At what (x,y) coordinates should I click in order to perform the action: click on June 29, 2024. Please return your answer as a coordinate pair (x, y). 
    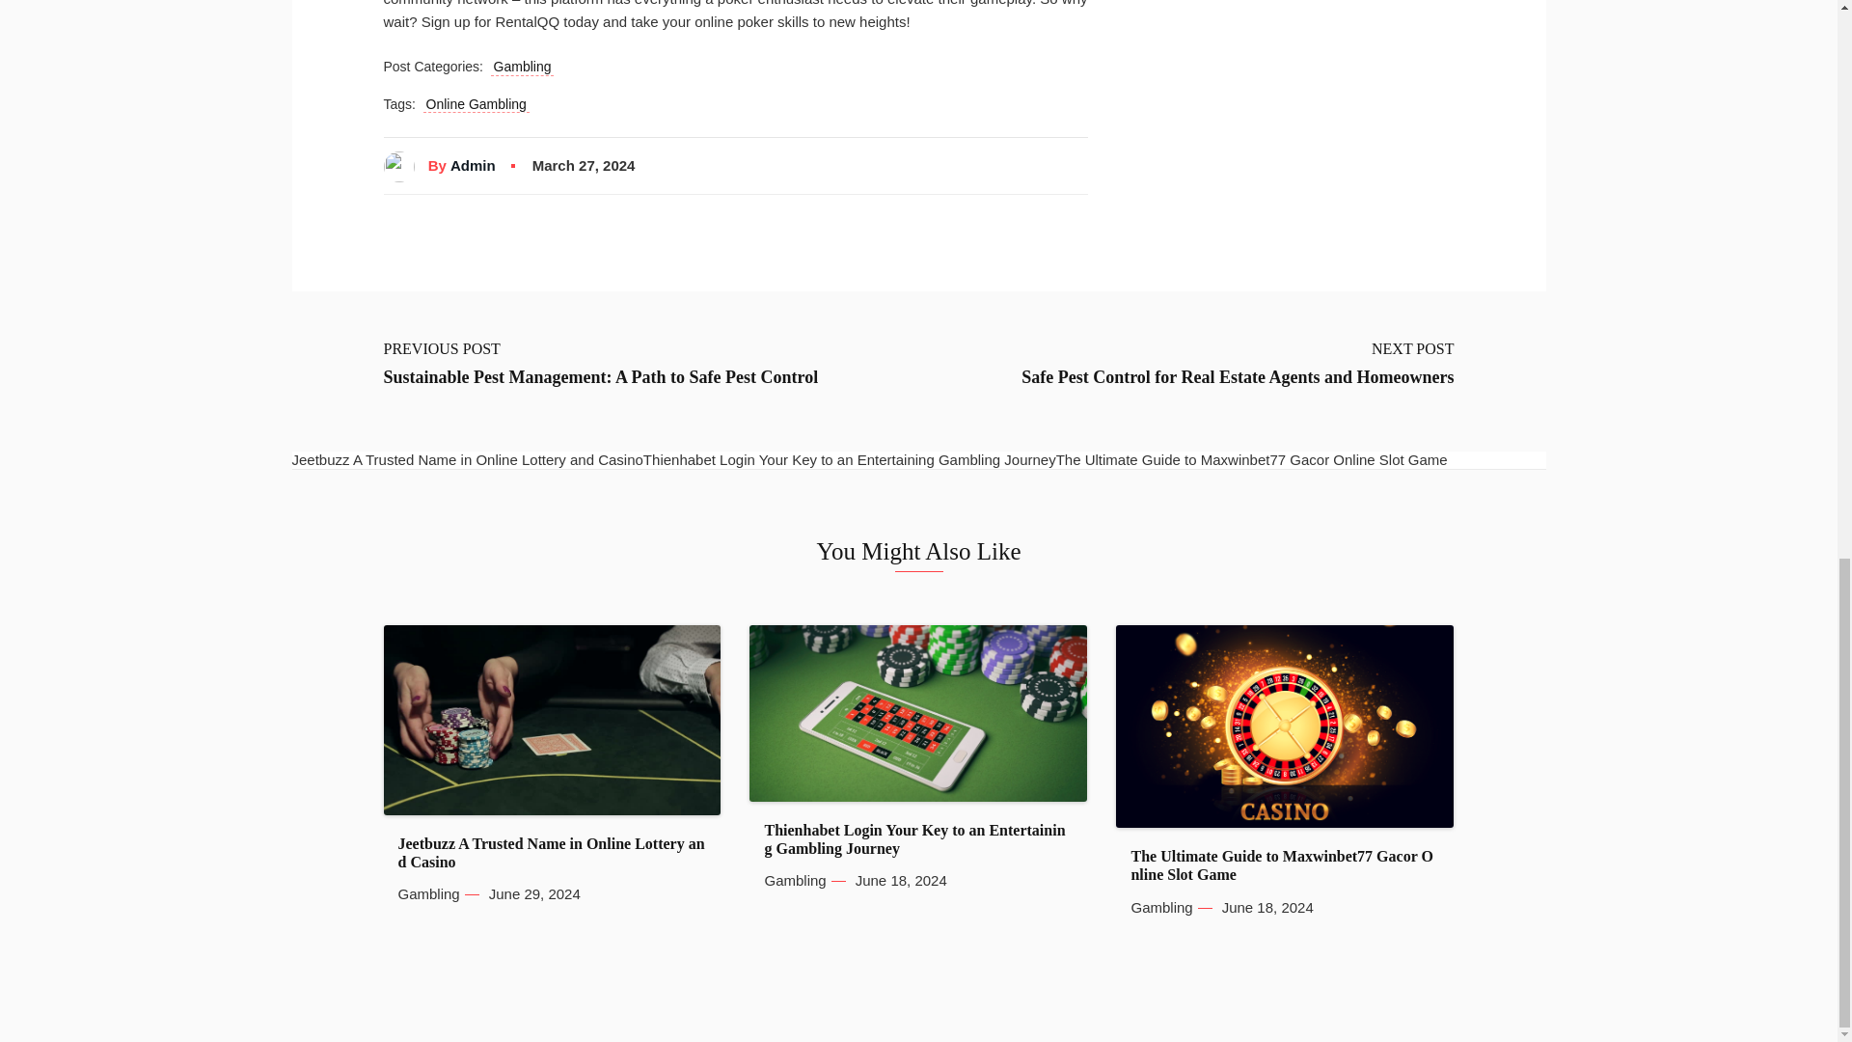
    Looking at the image, I should click on (534, 894).